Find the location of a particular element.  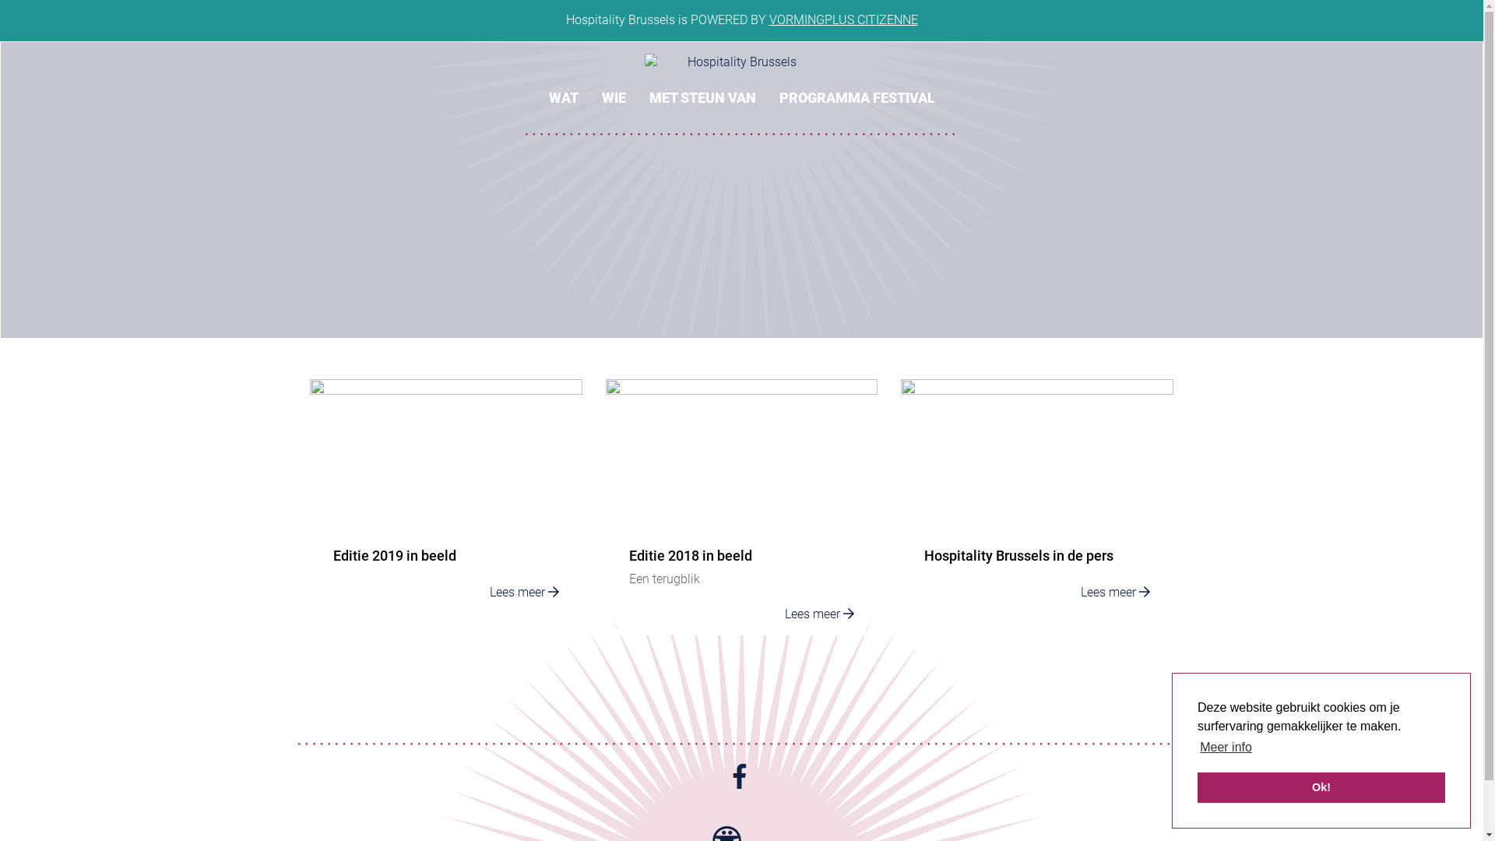

Editie 2019 in beeld
Lees meer is located at coordinates (446, 519).